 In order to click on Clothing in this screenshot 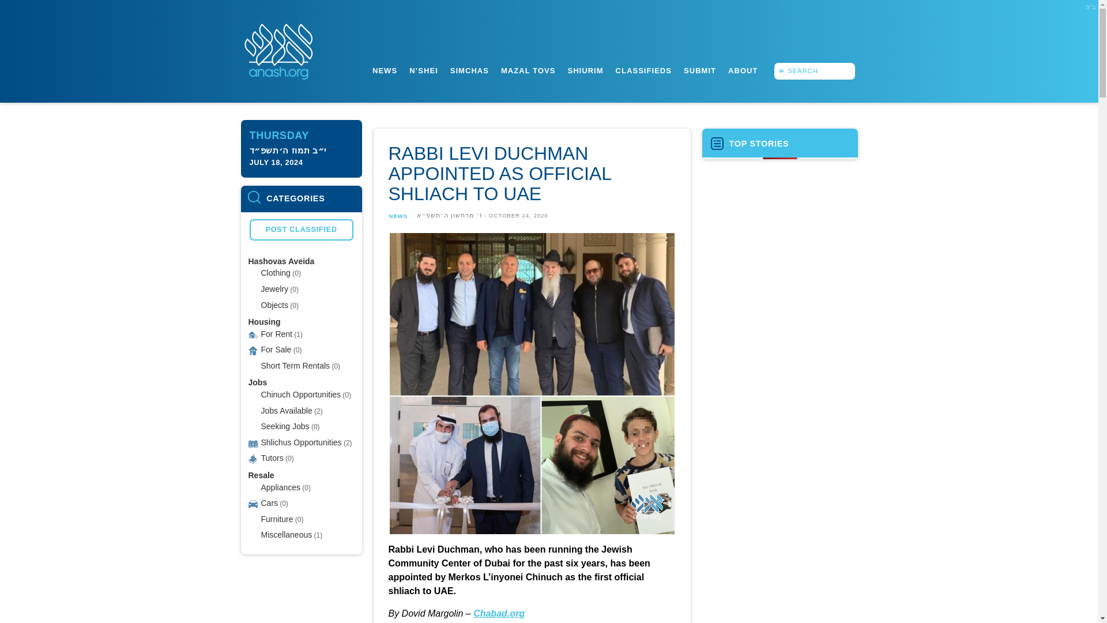, I will do `click(275, 272)`.